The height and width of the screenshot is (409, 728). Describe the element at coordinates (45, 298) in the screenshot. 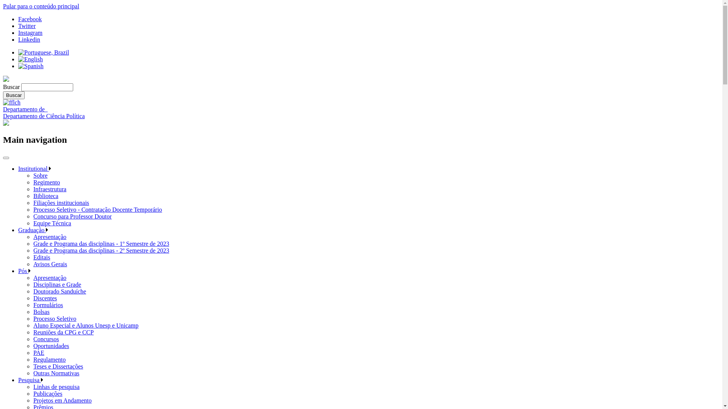

I see `Discentes` at that location.